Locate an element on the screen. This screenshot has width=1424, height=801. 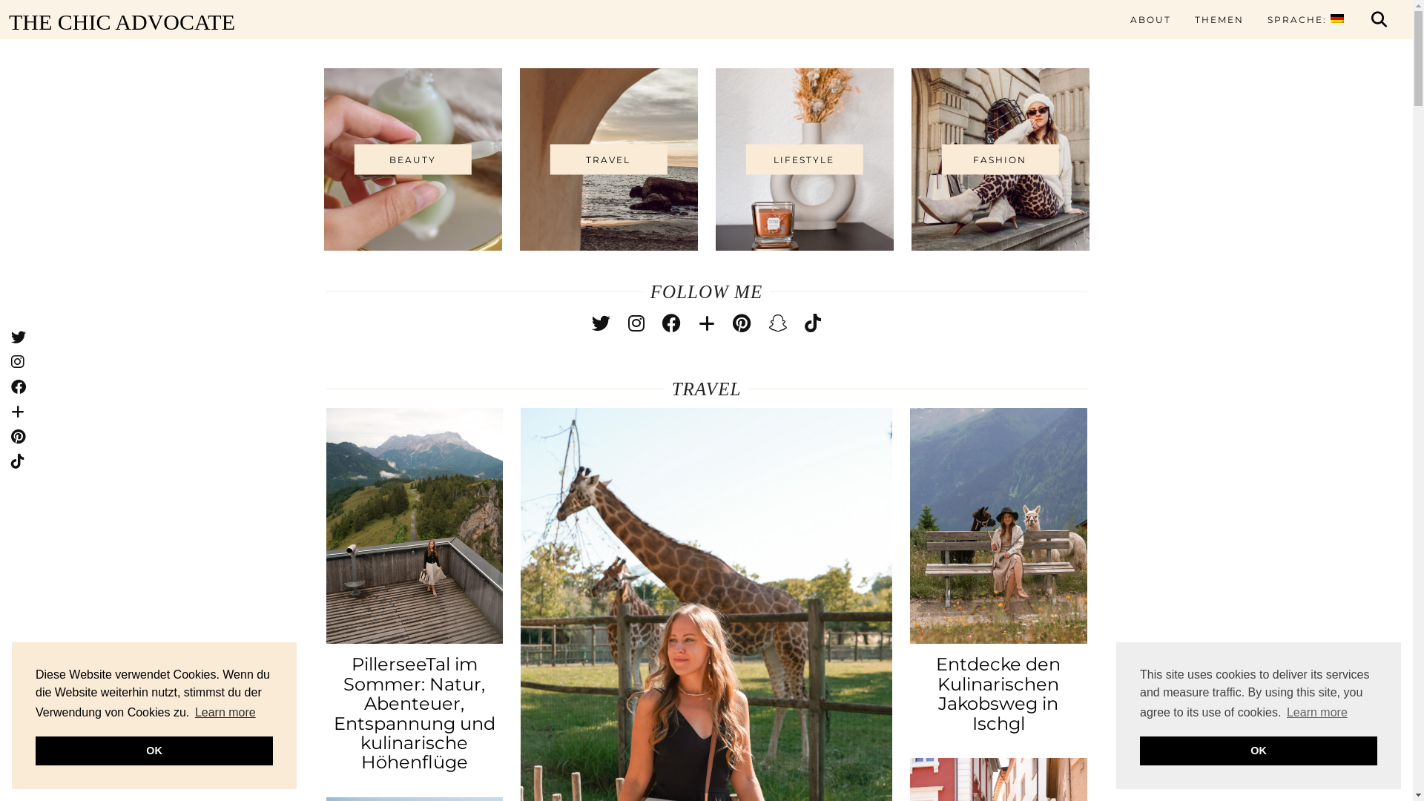
ABOUT is located at coordinates (1151, 20).